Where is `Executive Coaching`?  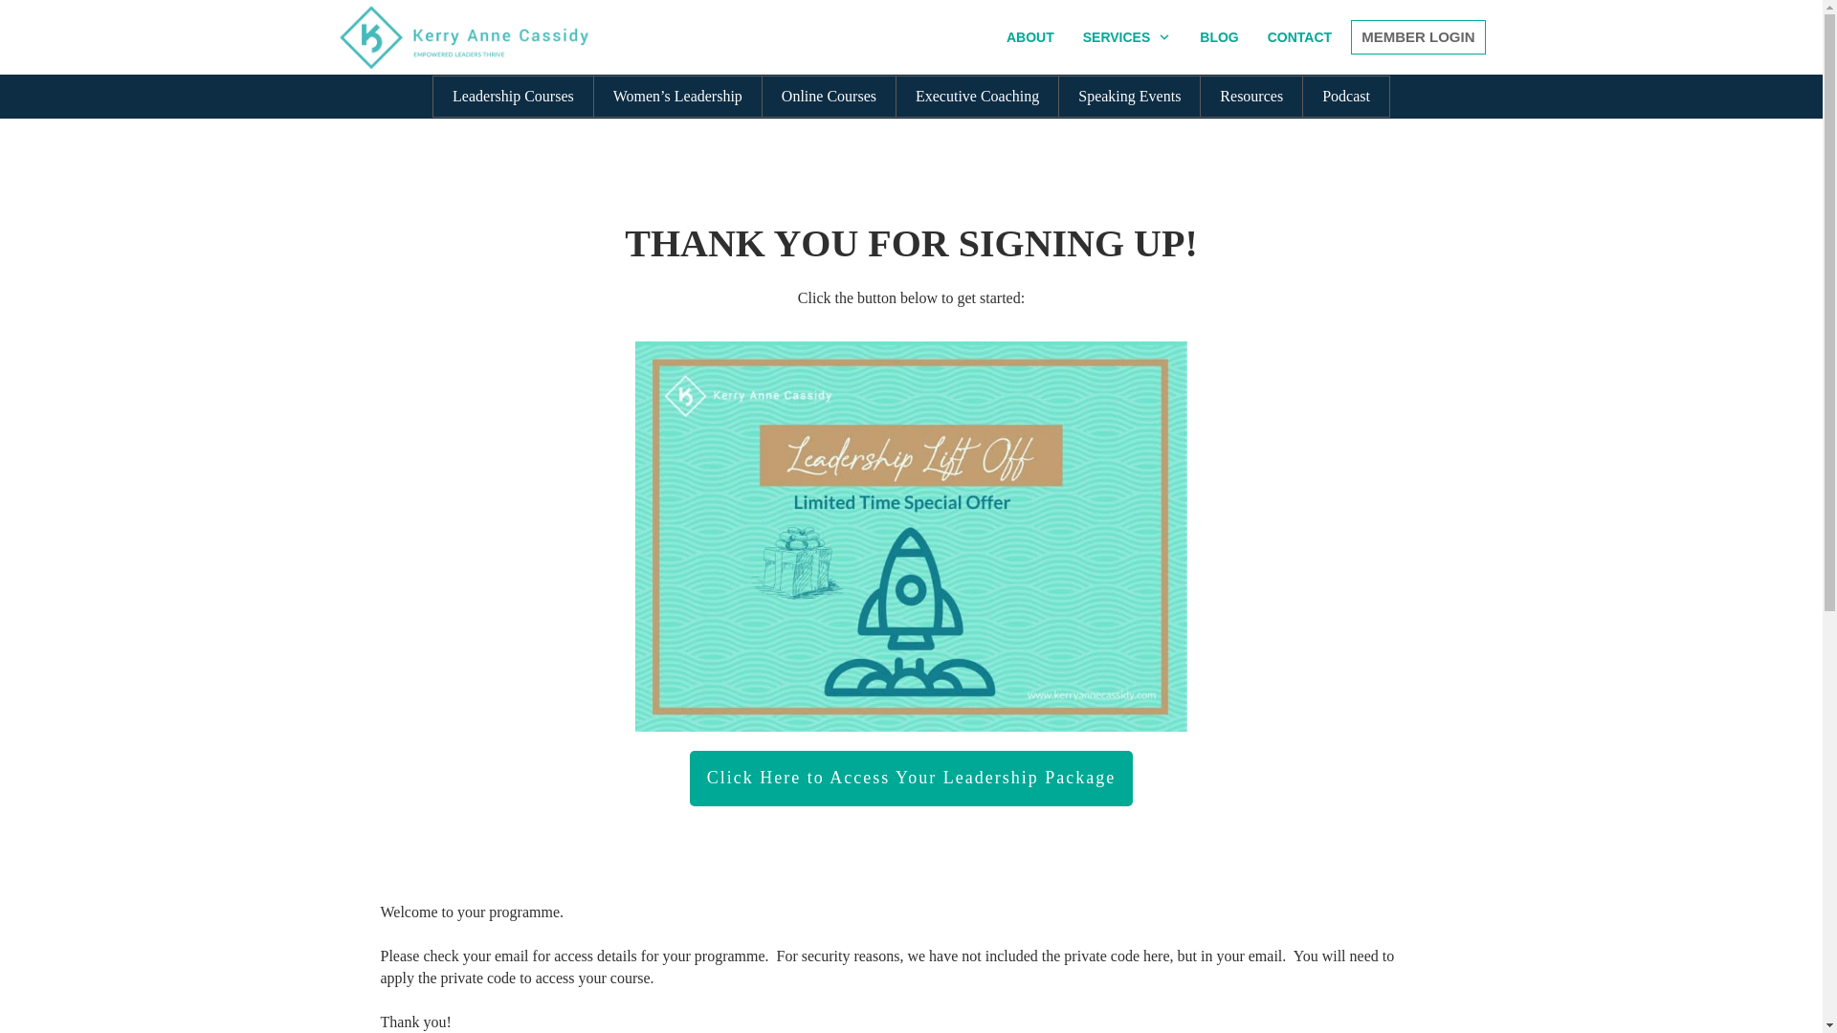 Executive Coaching is located at coordinates (977, 96).